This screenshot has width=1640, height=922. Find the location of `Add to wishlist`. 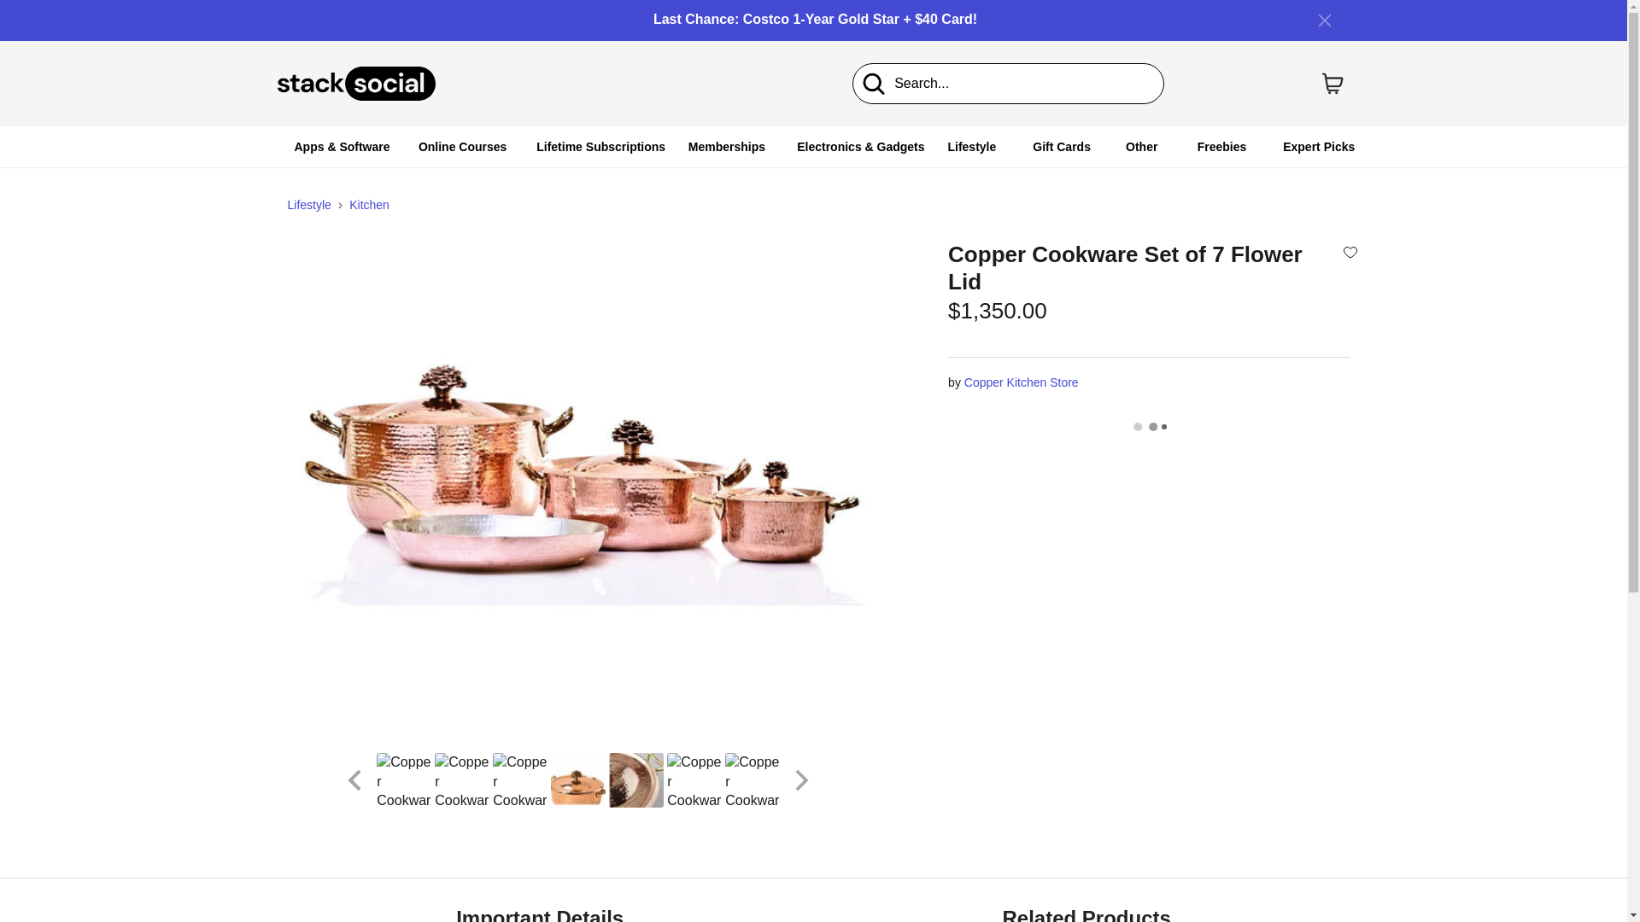

Add to wishlist is located at coordinates (1350, 251).